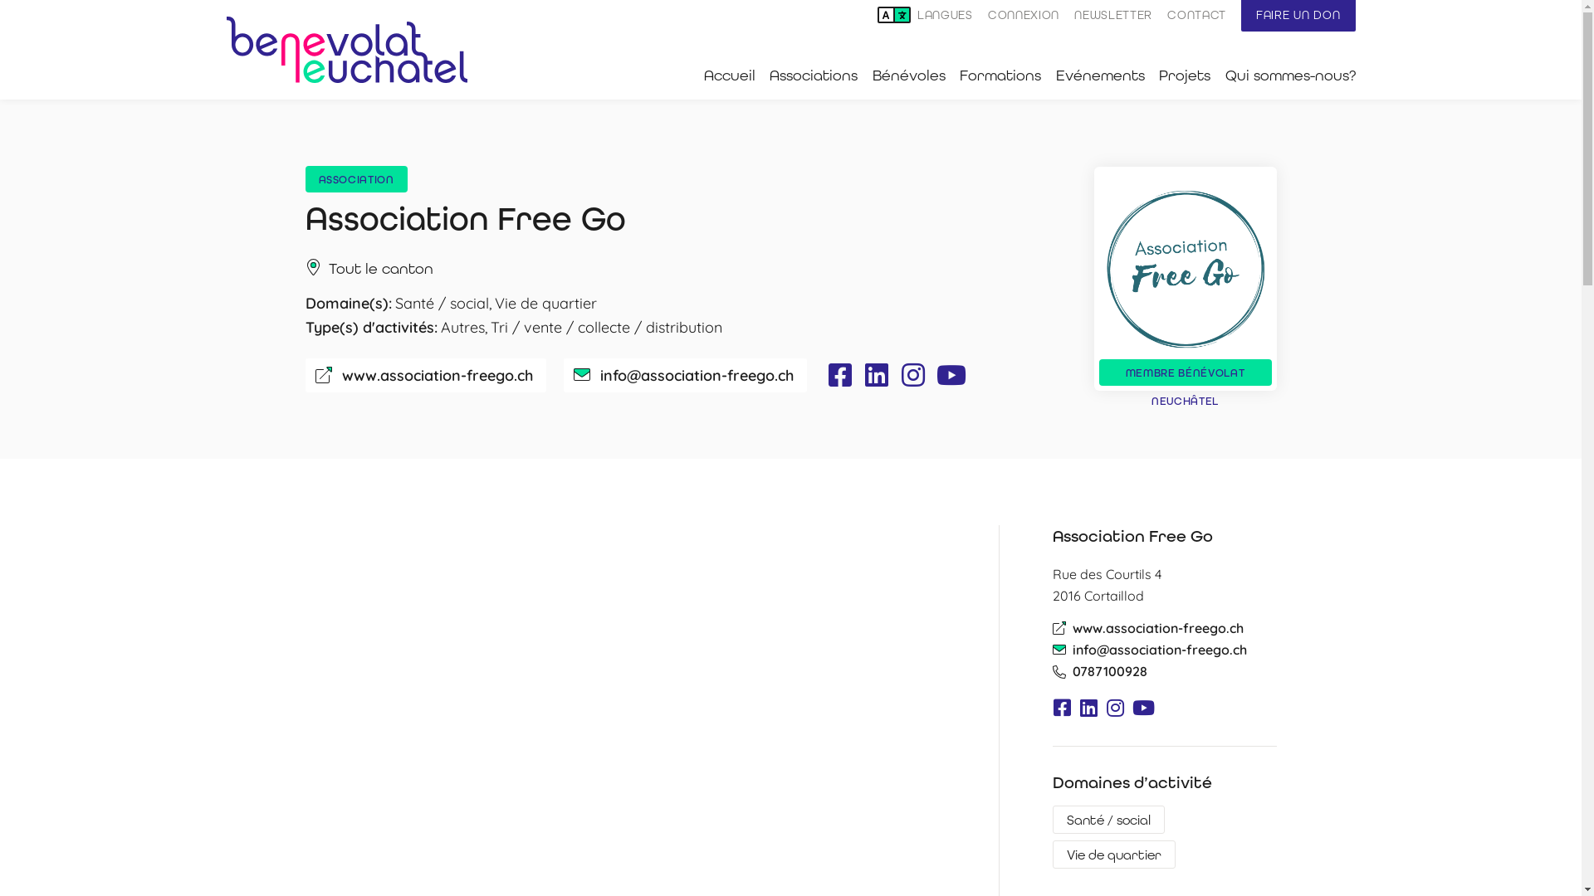 The width and height of the screenshot is (1594, 896). I want to click on CONTACT, so click(1197, 16).